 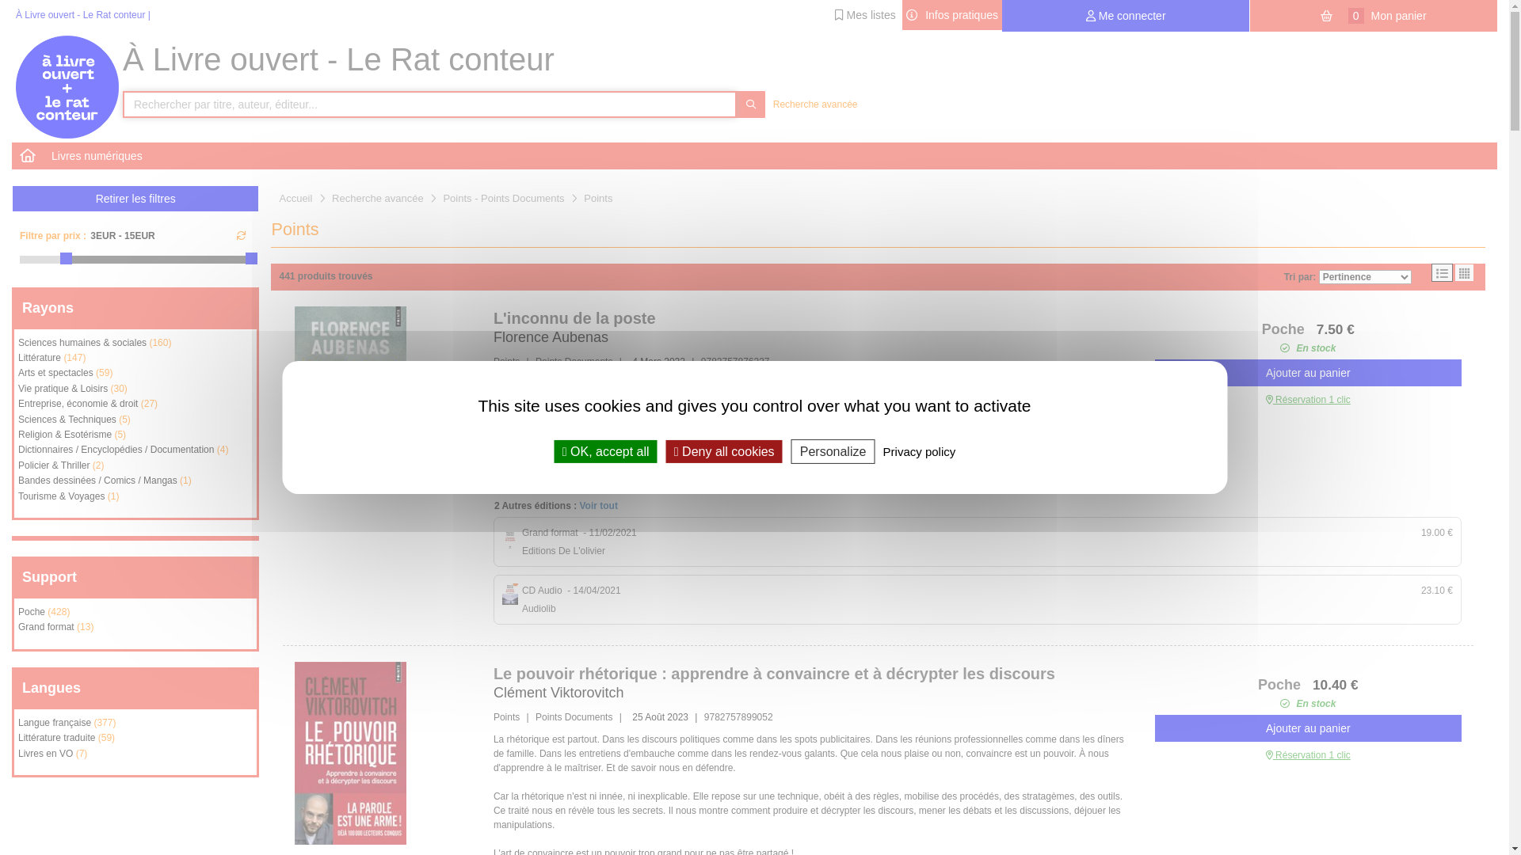 What do you see at coordinates (1309, 373) in the screenshot?
I see `Ajouter au panier` at bounding box center [1309, 373].